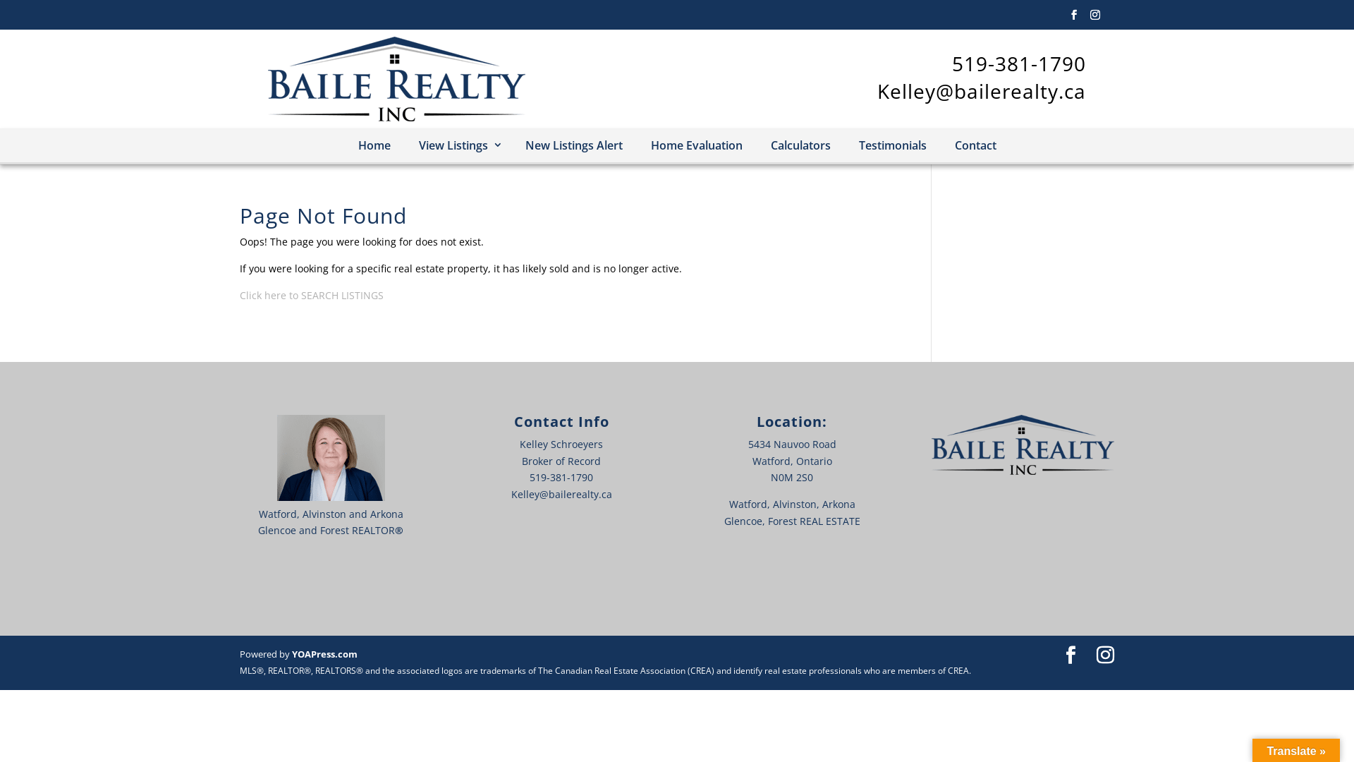  I want to click on Calculators, so click(800, 146).